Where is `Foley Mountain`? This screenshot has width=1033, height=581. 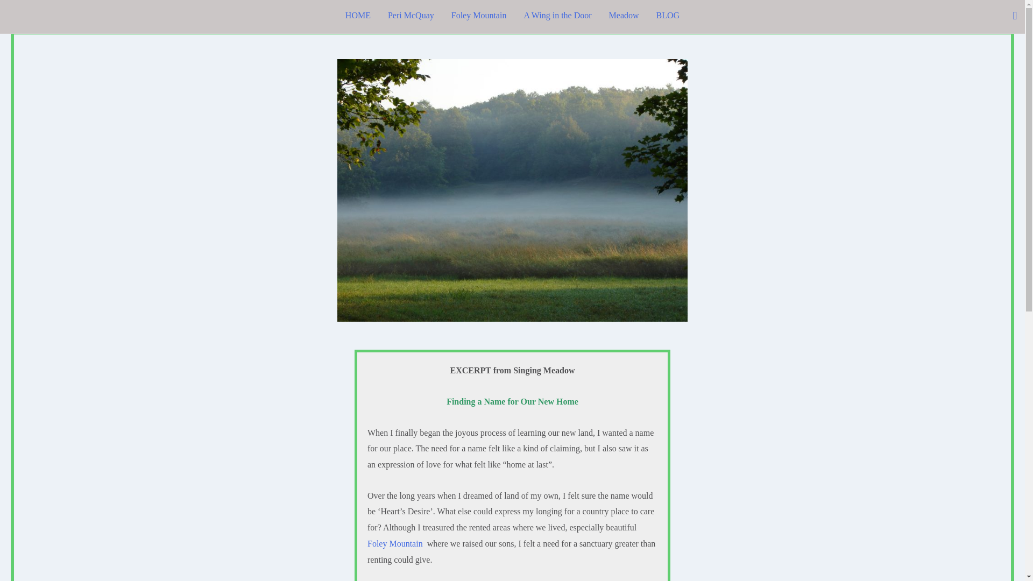 Foley Mountain is located at coordinates (479, 16).